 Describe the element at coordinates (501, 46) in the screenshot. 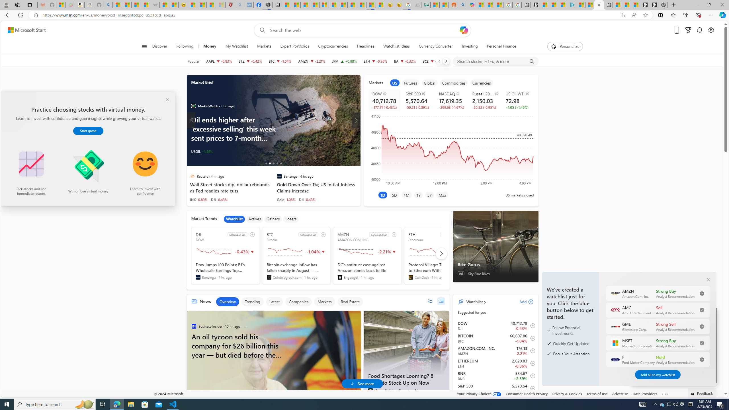

I see `Personal Finance` at that location.